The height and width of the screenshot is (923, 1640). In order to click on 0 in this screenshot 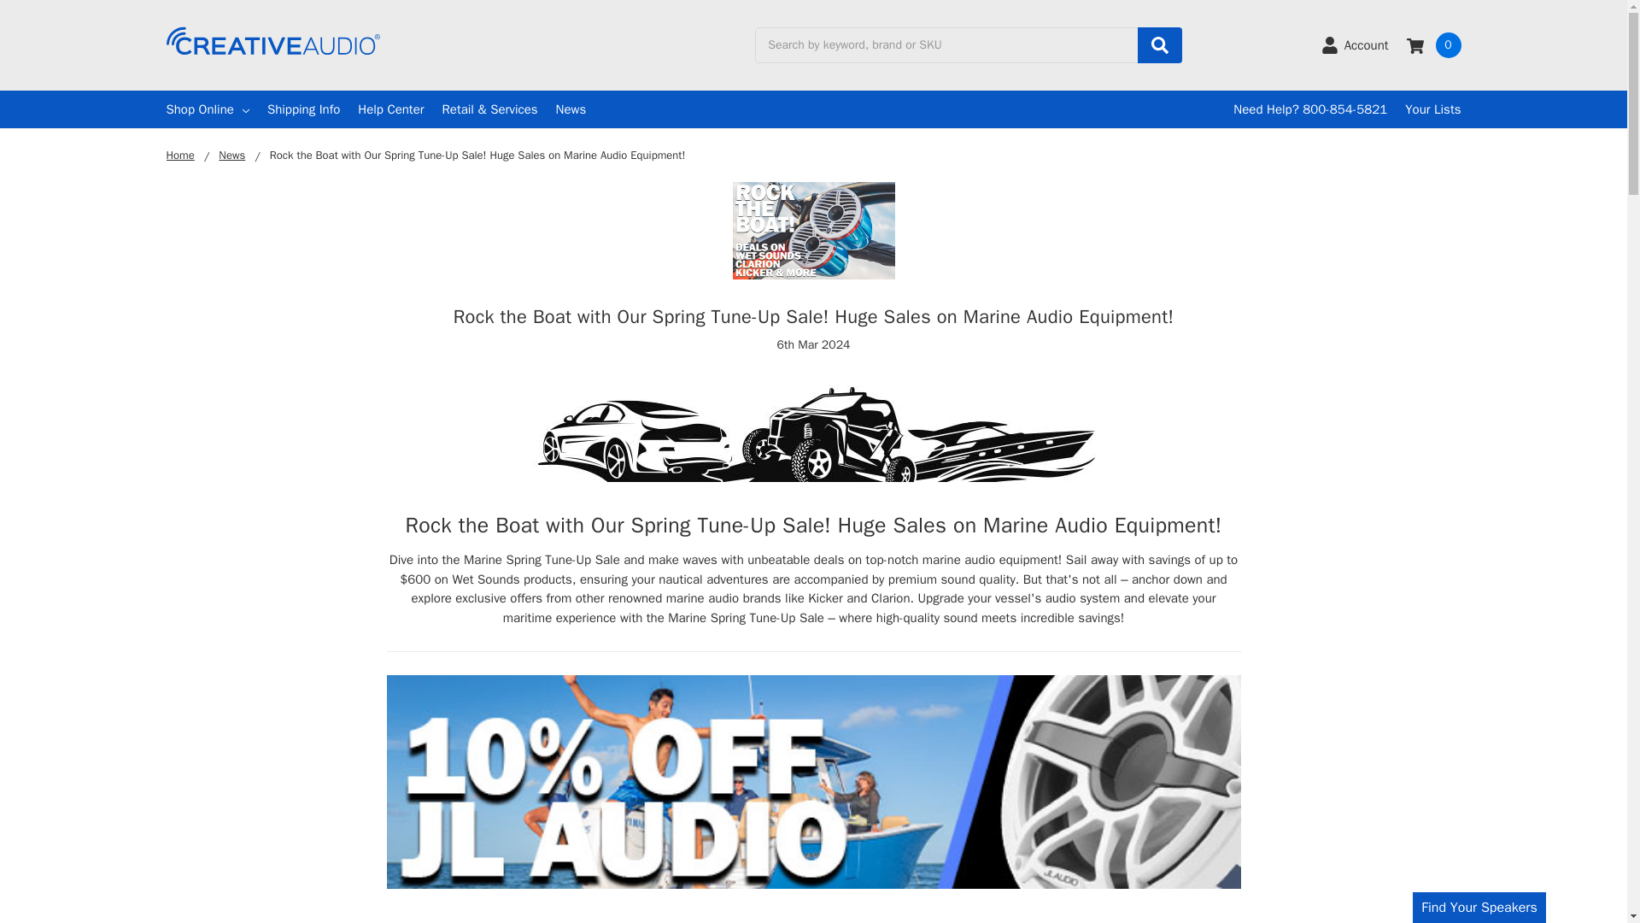, I will do `click(1433, 44)`.